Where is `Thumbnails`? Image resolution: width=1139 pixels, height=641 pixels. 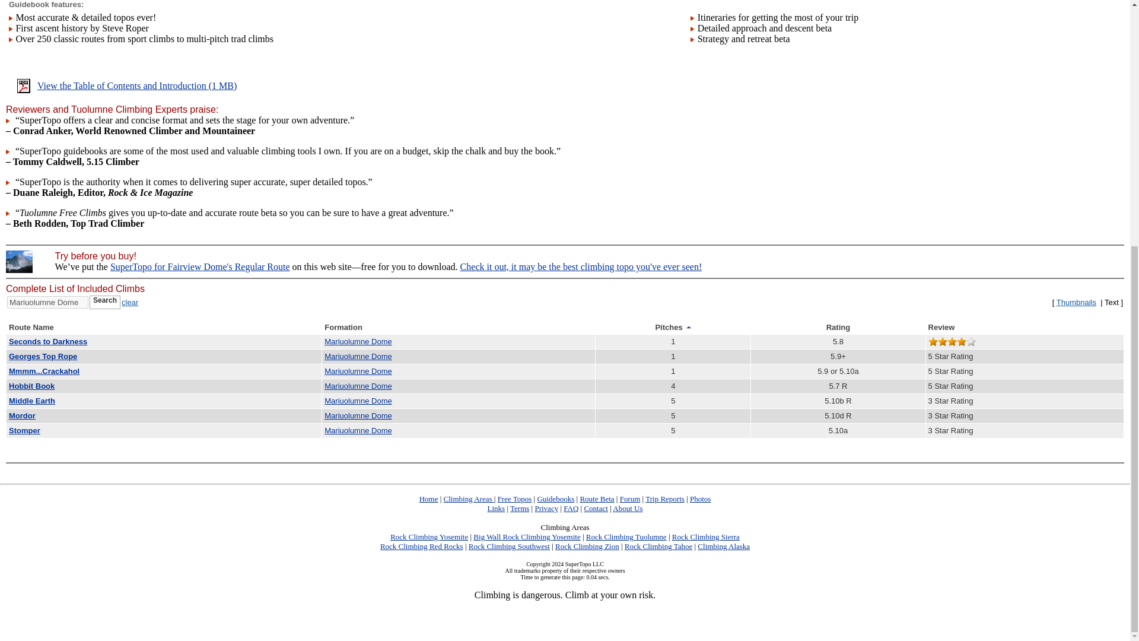
Thumbnails is located at coordinates (1076, 303).